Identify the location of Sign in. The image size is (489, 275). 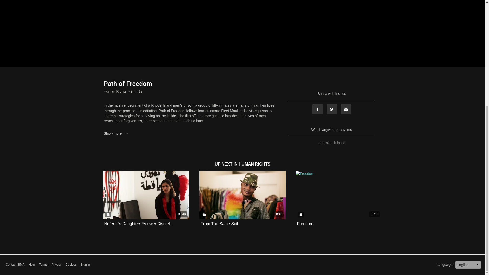
(85, 265).